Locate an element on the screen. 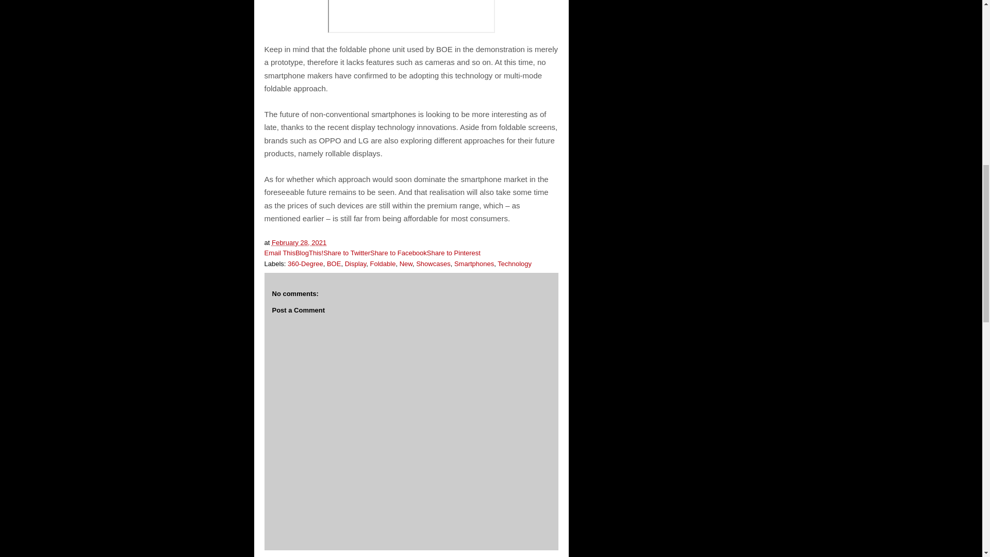 The image size is (990, 557). BlogThis! is located at coordinates (309, 253).